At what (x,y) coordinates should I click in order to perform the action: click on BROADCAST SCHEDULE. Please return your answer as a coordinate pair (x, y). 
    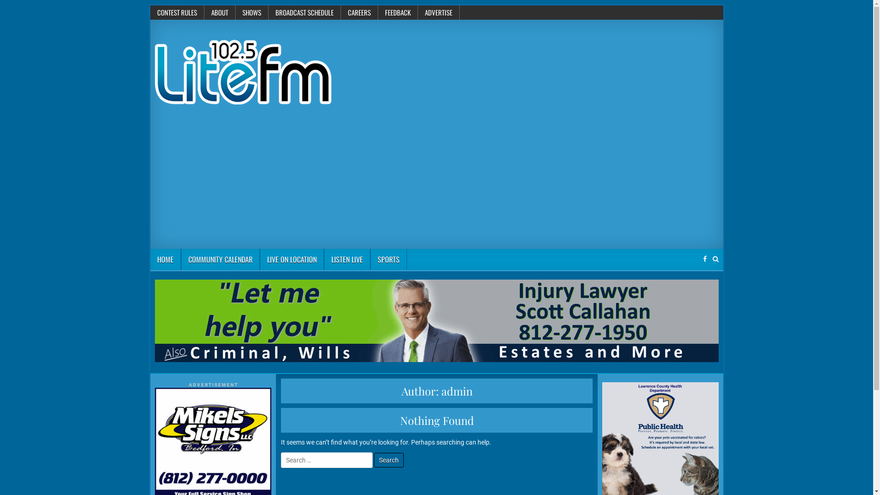
    Looking at the image, I should click on (305, 13).